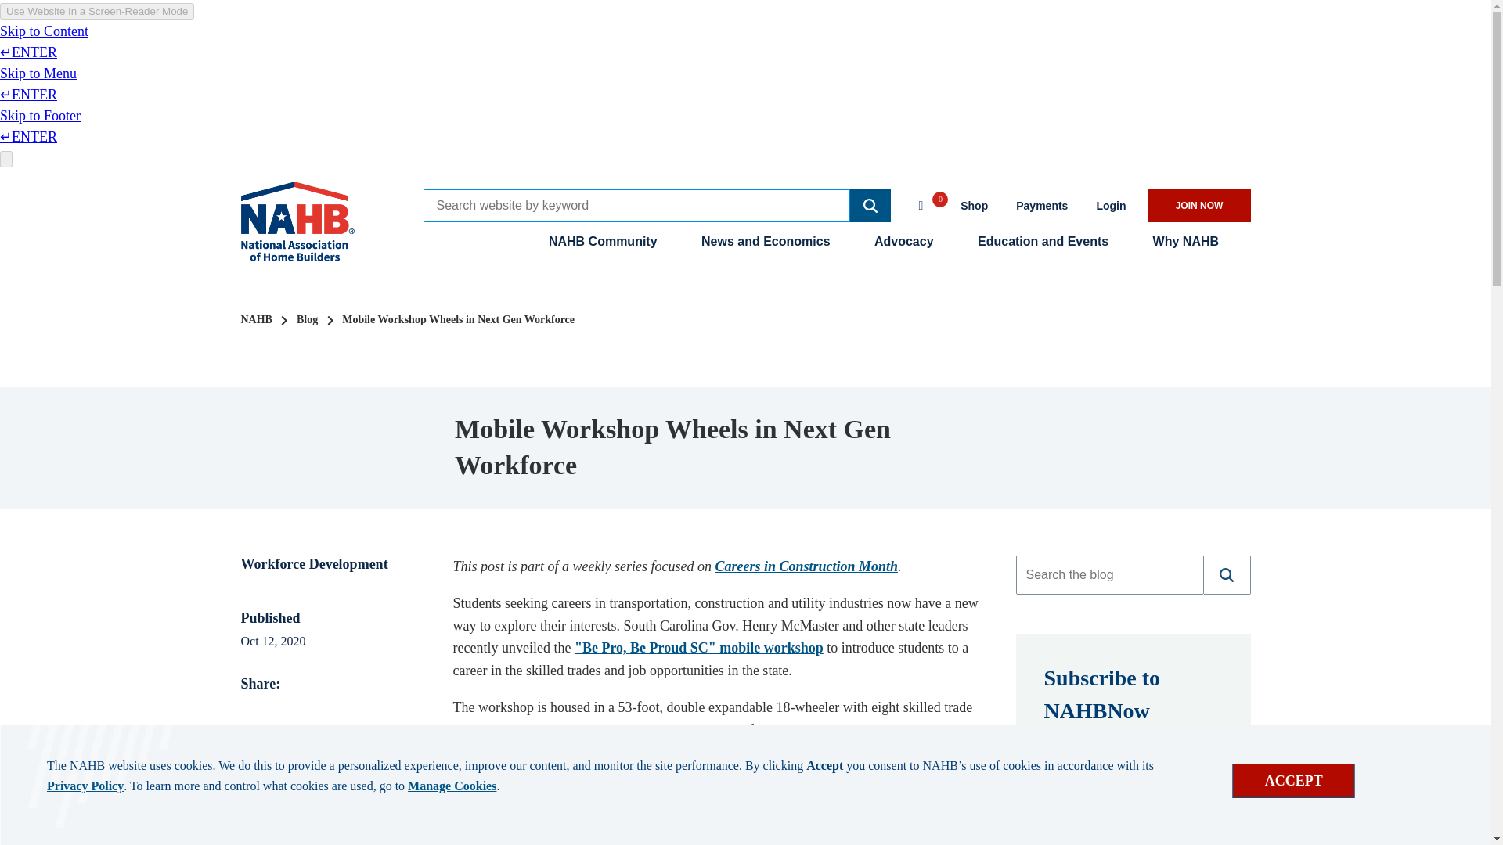 The width and height of the screenshot is (1503, 845). Describe the element at coordinates (294, 712) in the screenshot. I see `Facebook` at that location.